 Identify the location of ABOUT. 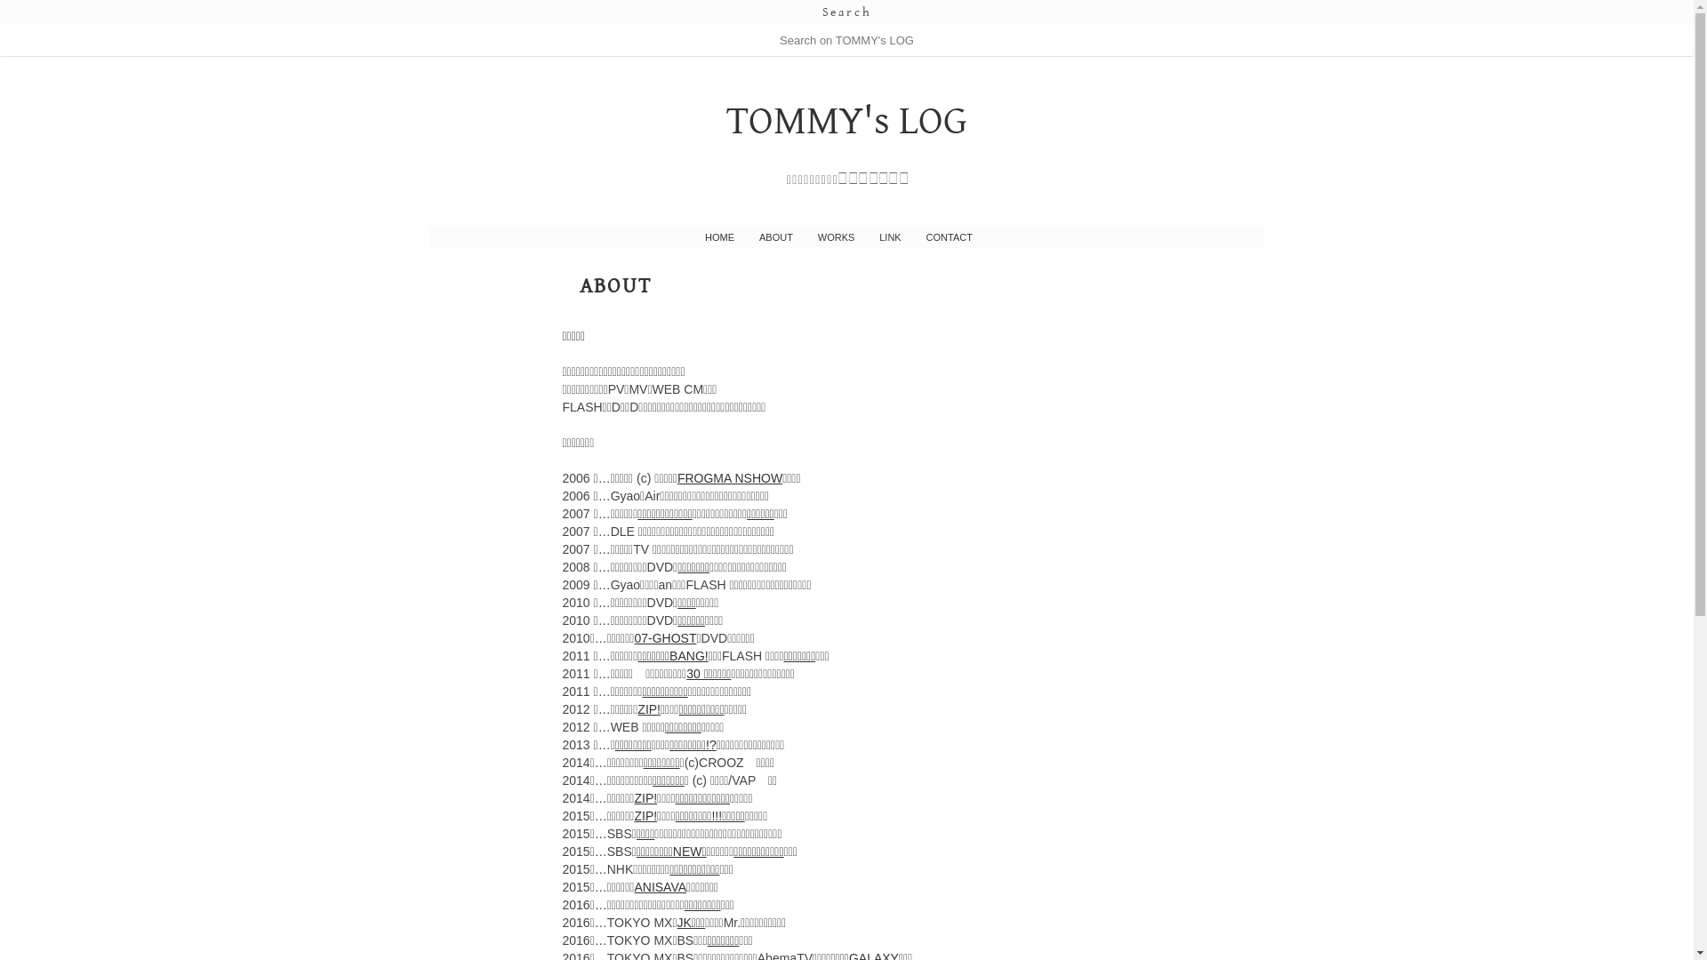
(616, 286).